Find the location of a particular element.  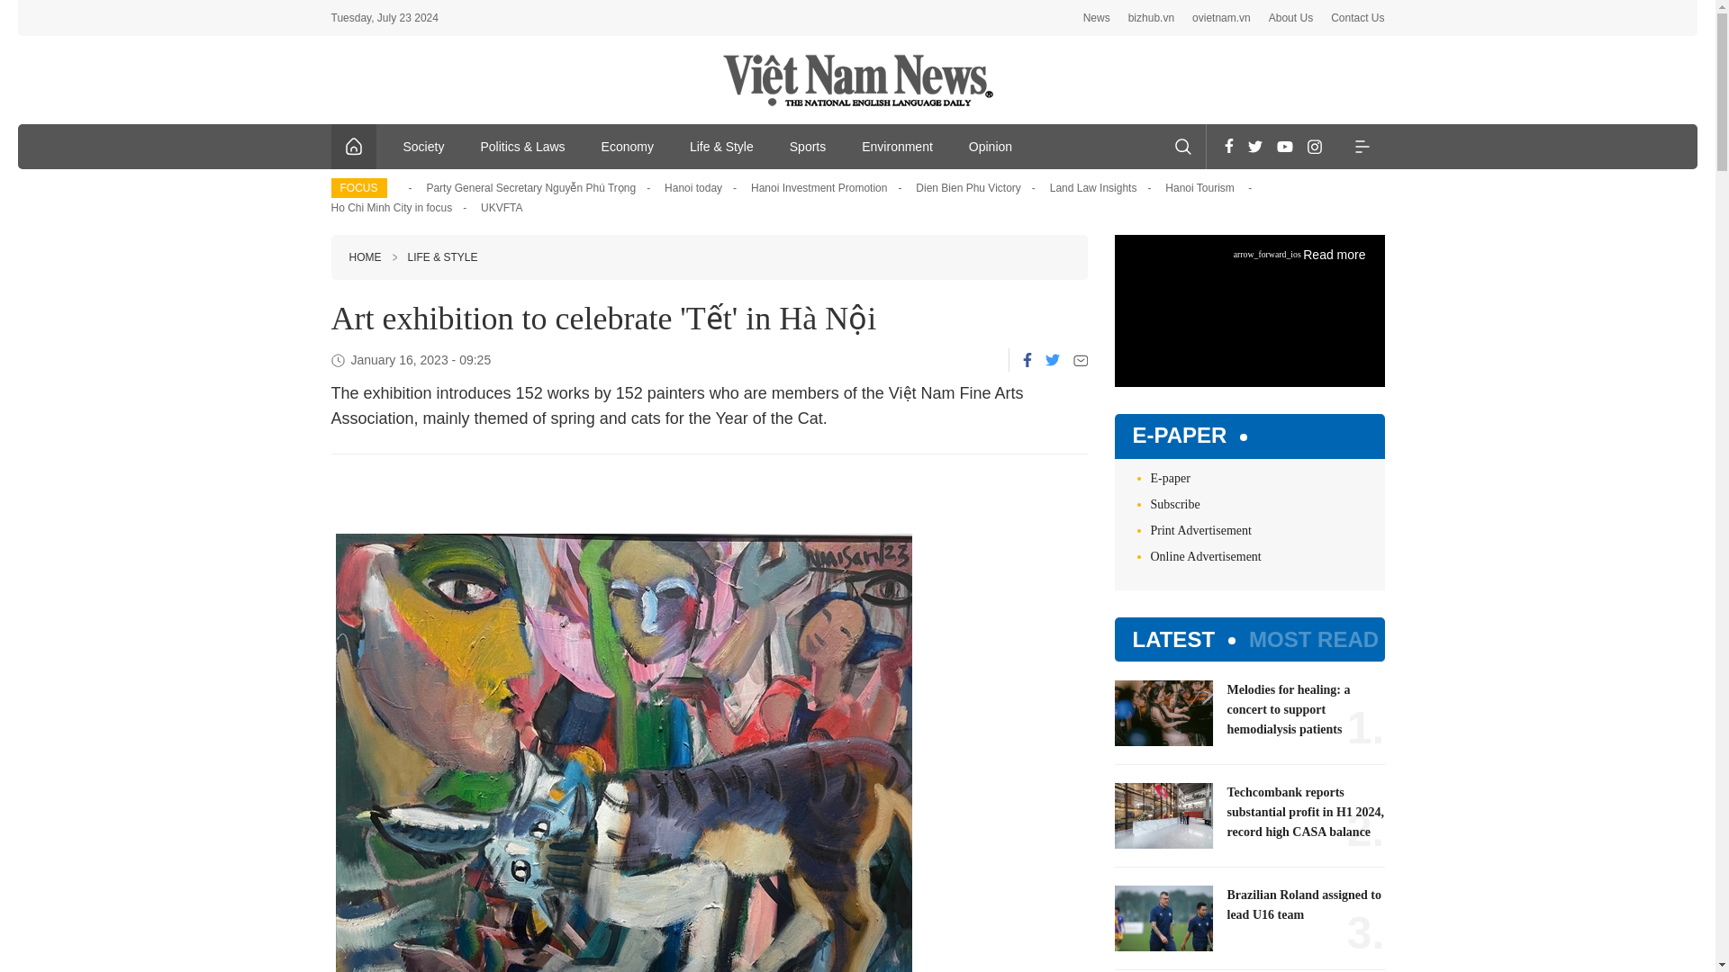

ovietnam.vn is located at coordinates (1221, 18).